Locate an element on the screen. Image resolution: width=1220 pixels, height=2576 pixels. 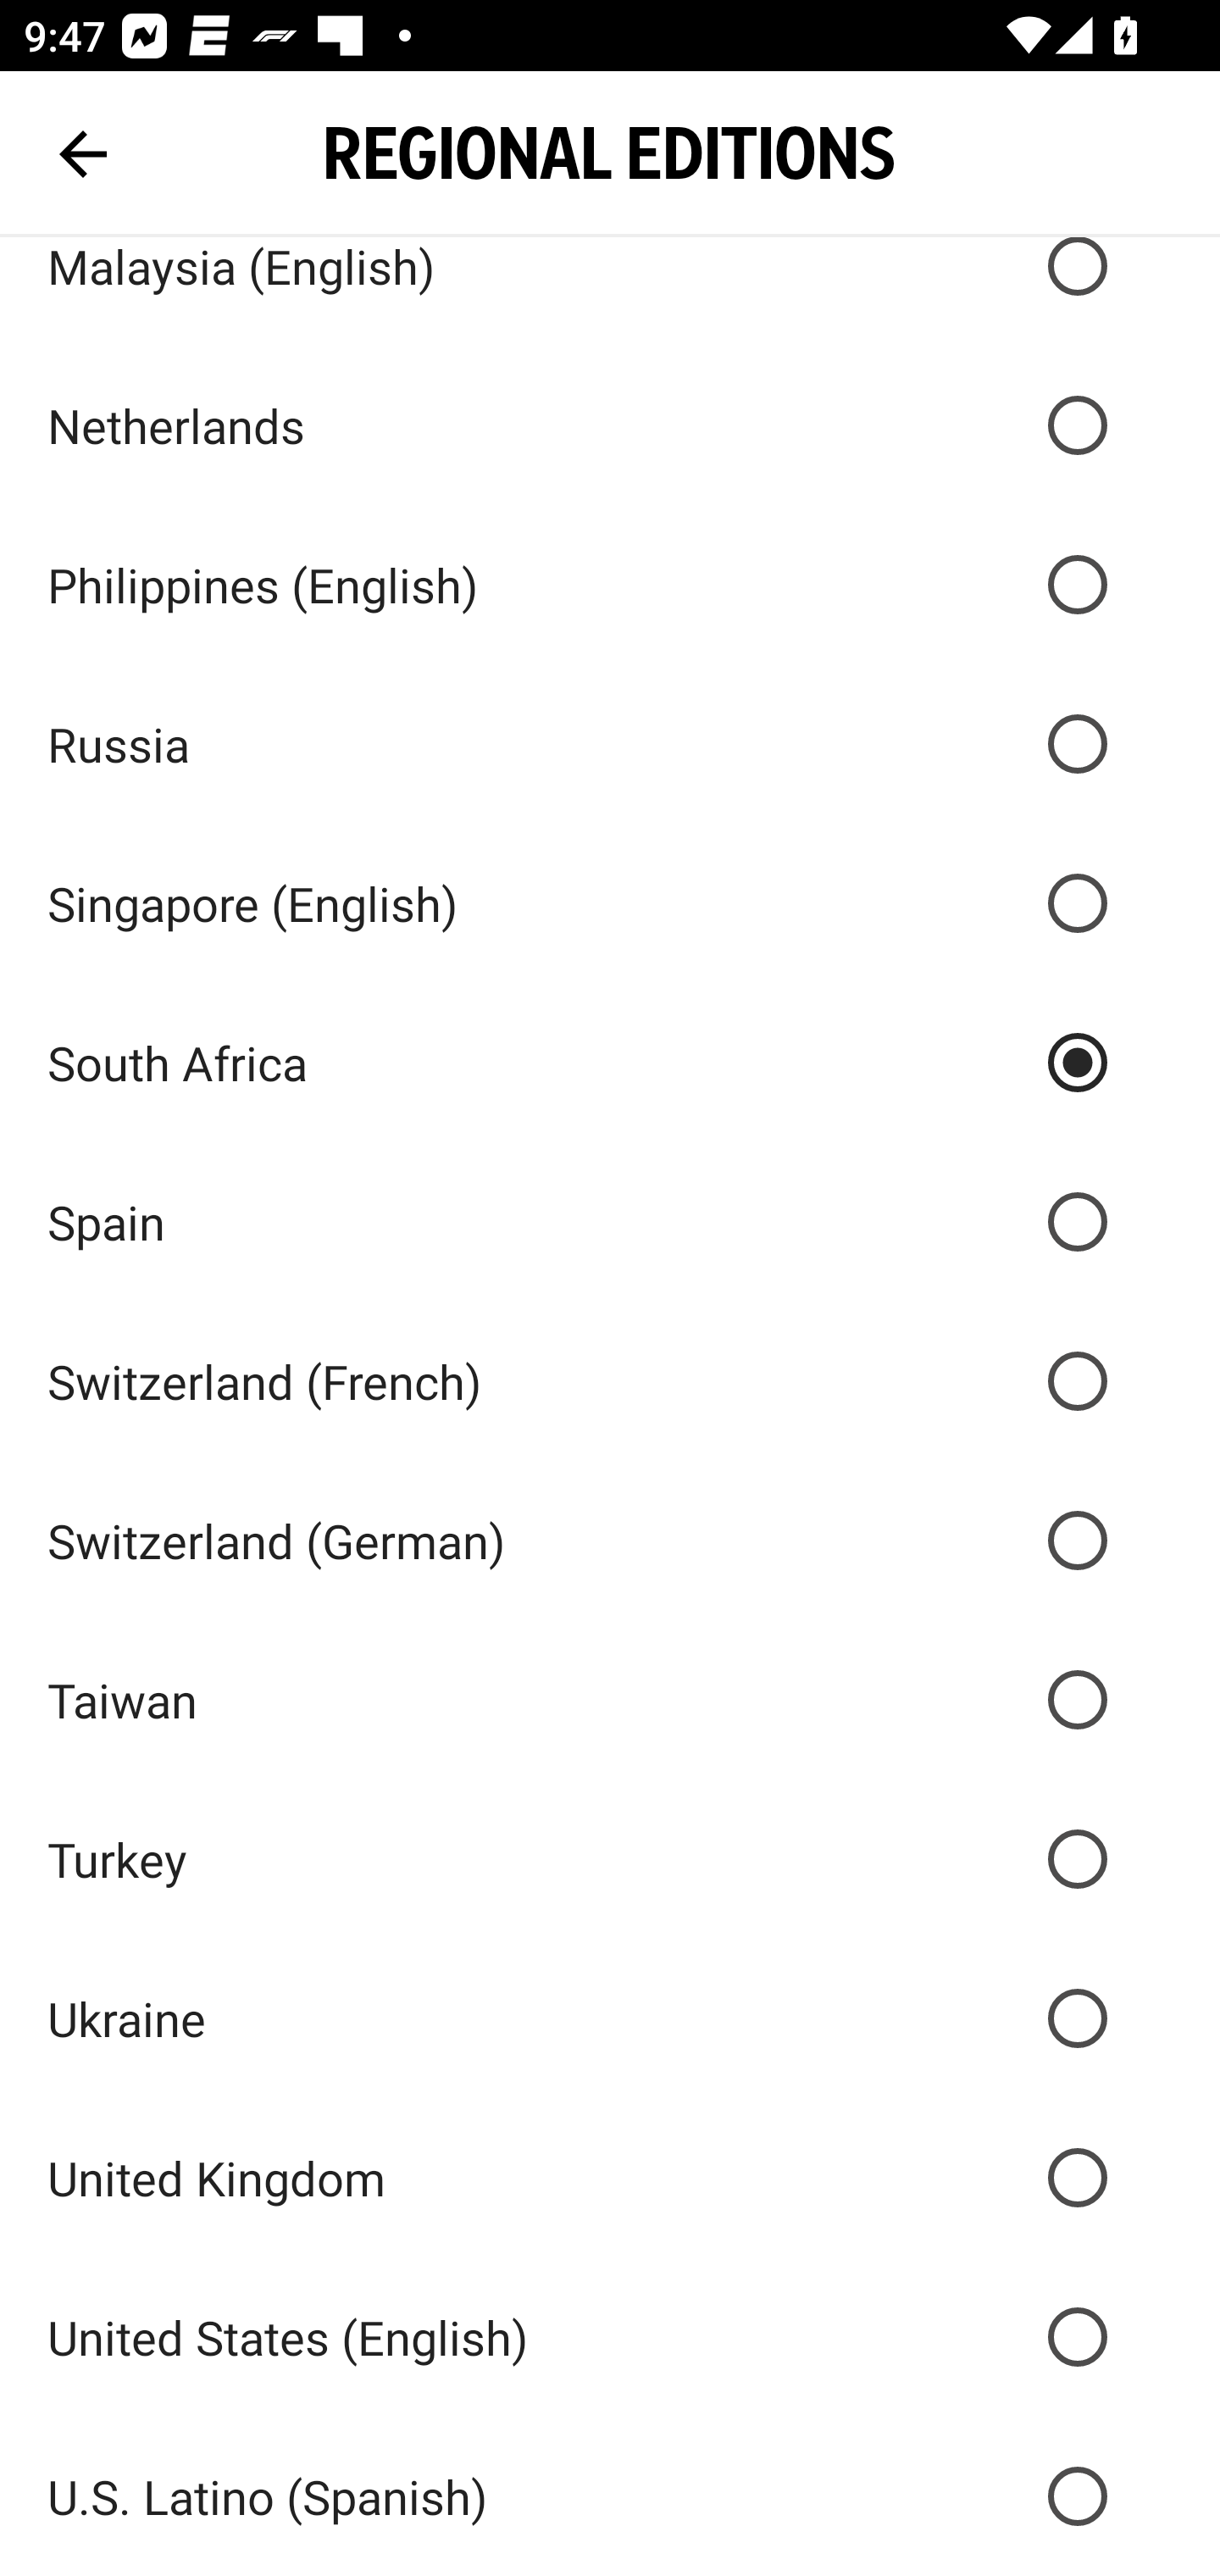
Malaysia (English) is located at coordinates (610, 291).